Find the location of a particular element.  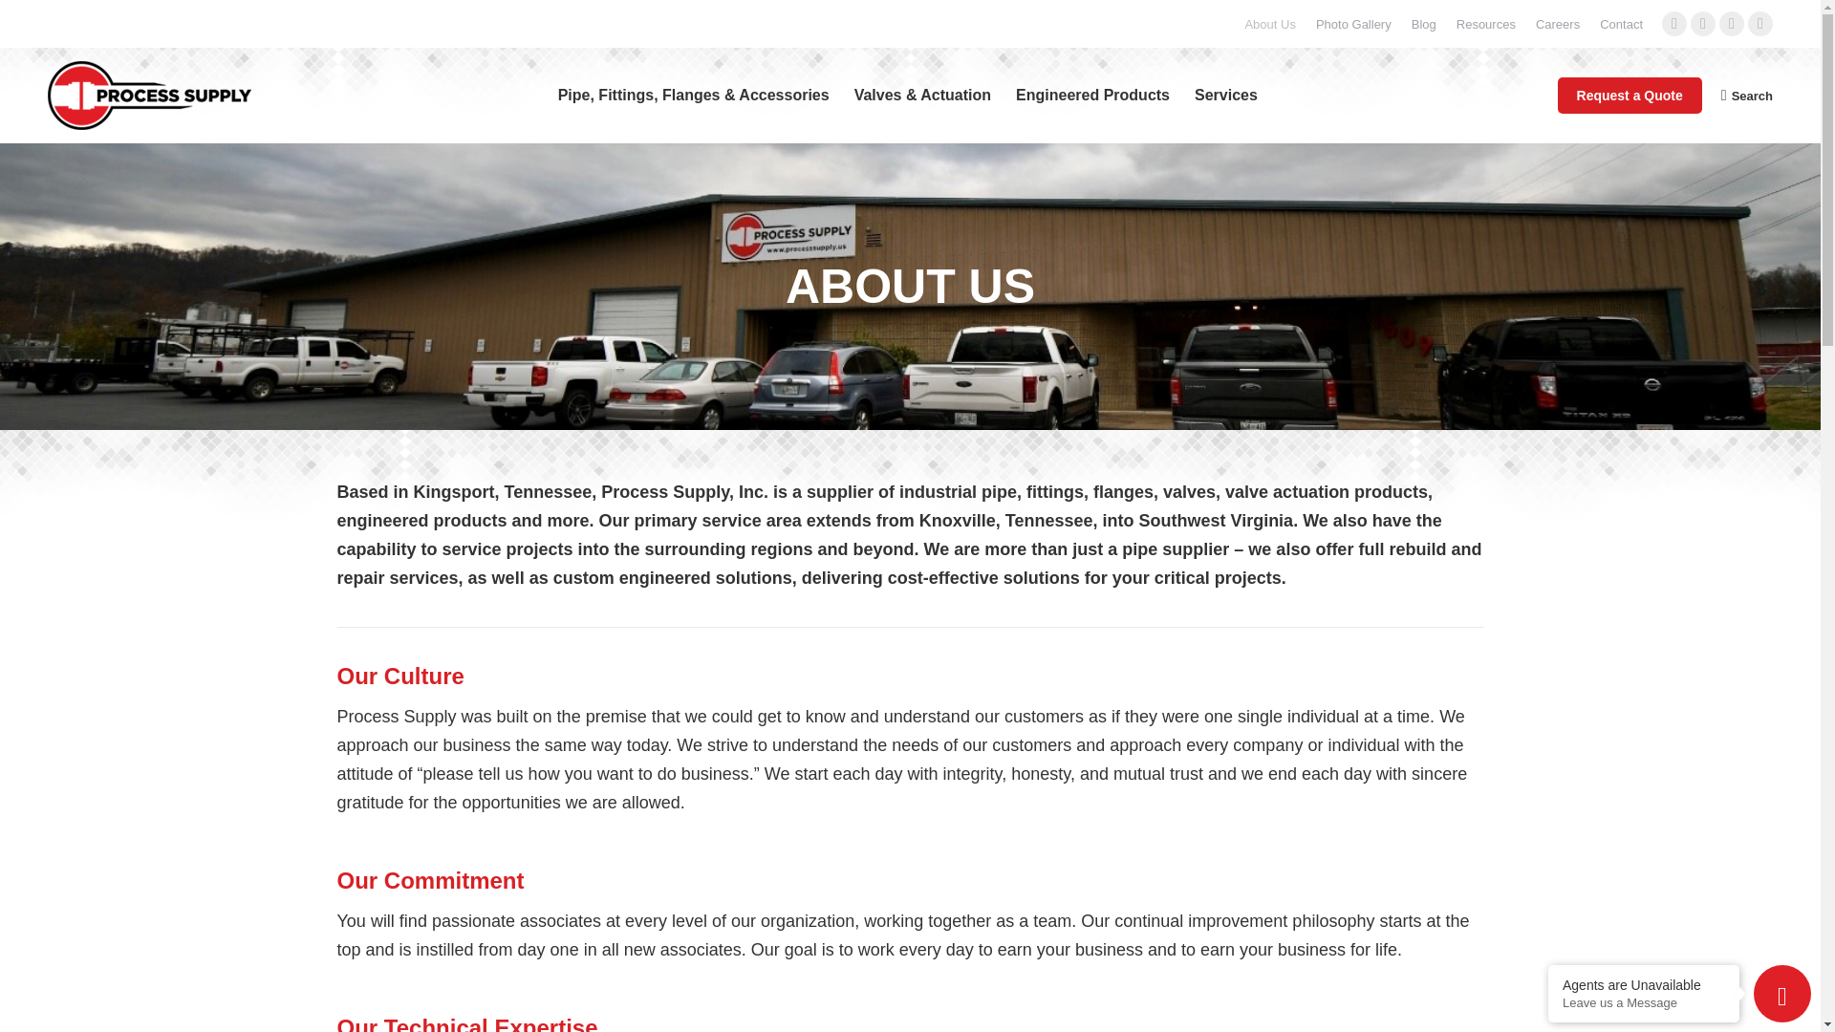

Photo Gallery is located at coordinates (1353, 24).